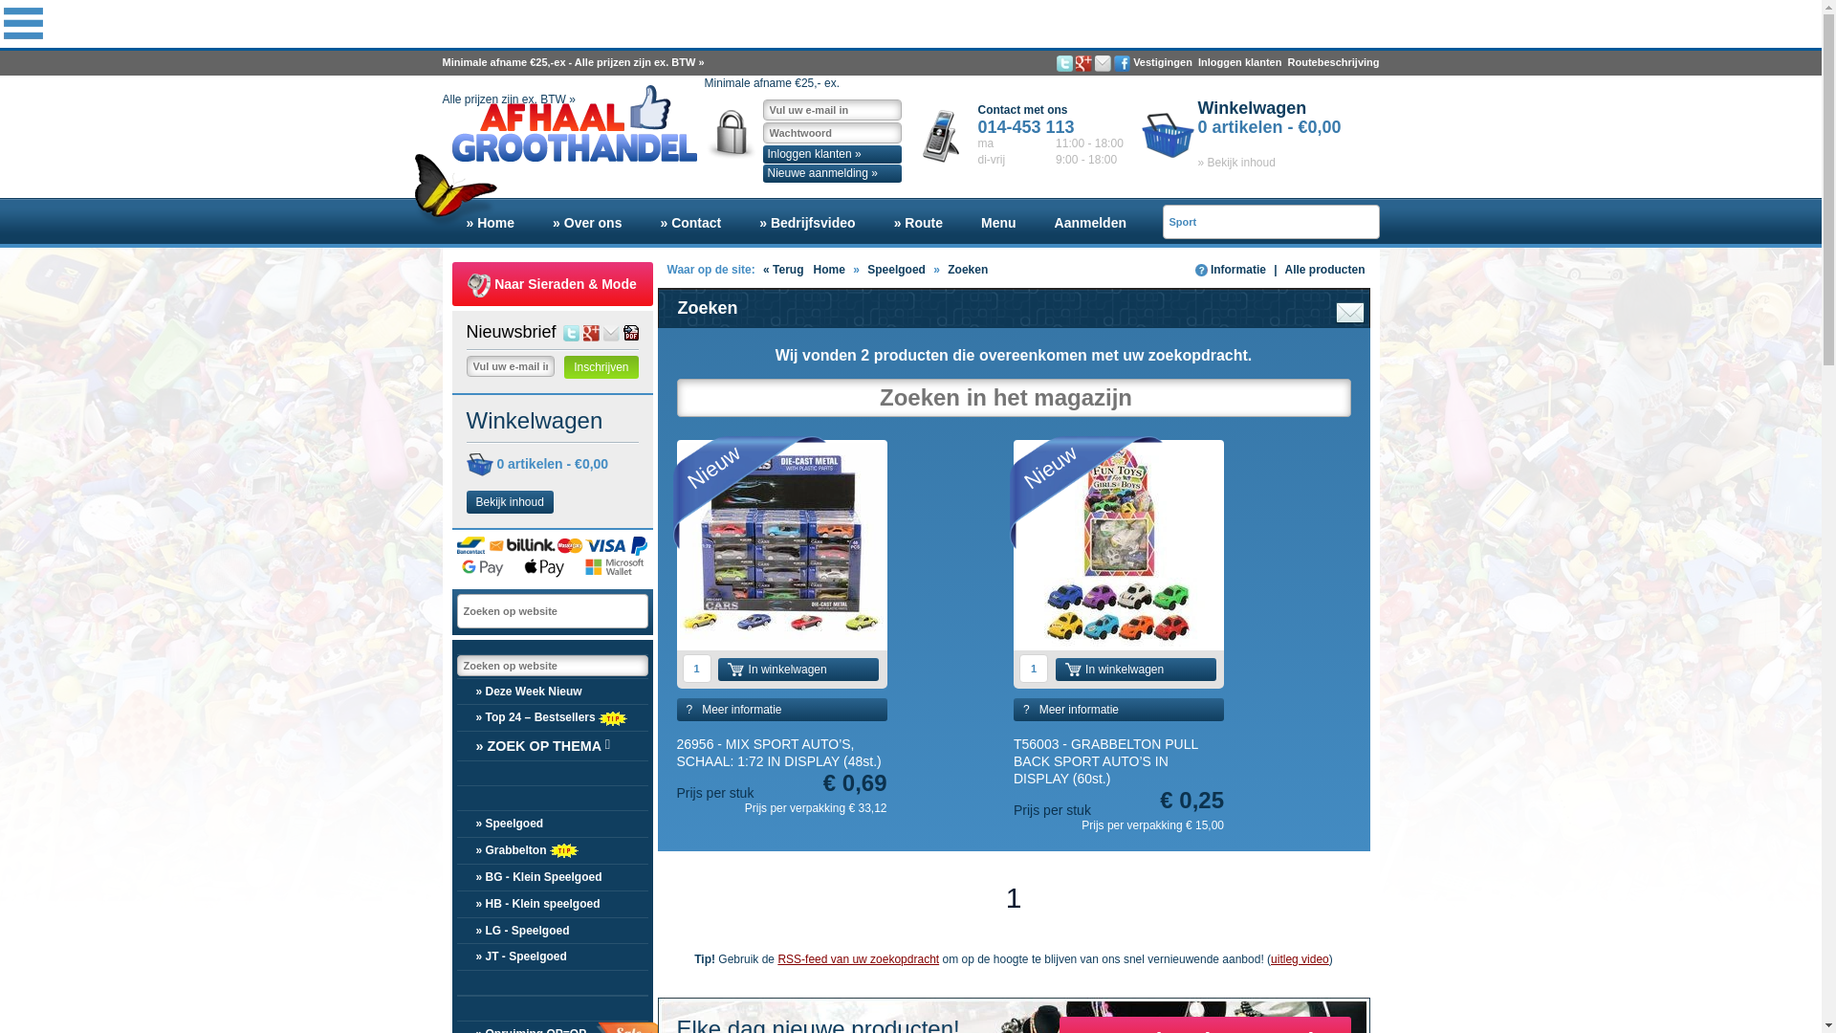 Image resolution: width=1836 pixels, height=1033 pixels. What do you see at coordinates (1334, 62) in the screenshot?
I see `Routebeschrijving` at bounding box center [1334, 62].